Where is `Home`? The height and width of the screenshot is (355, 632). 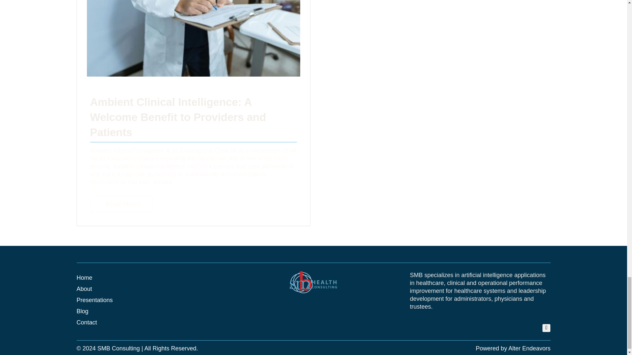 Home is located at coordinates (84, 278).